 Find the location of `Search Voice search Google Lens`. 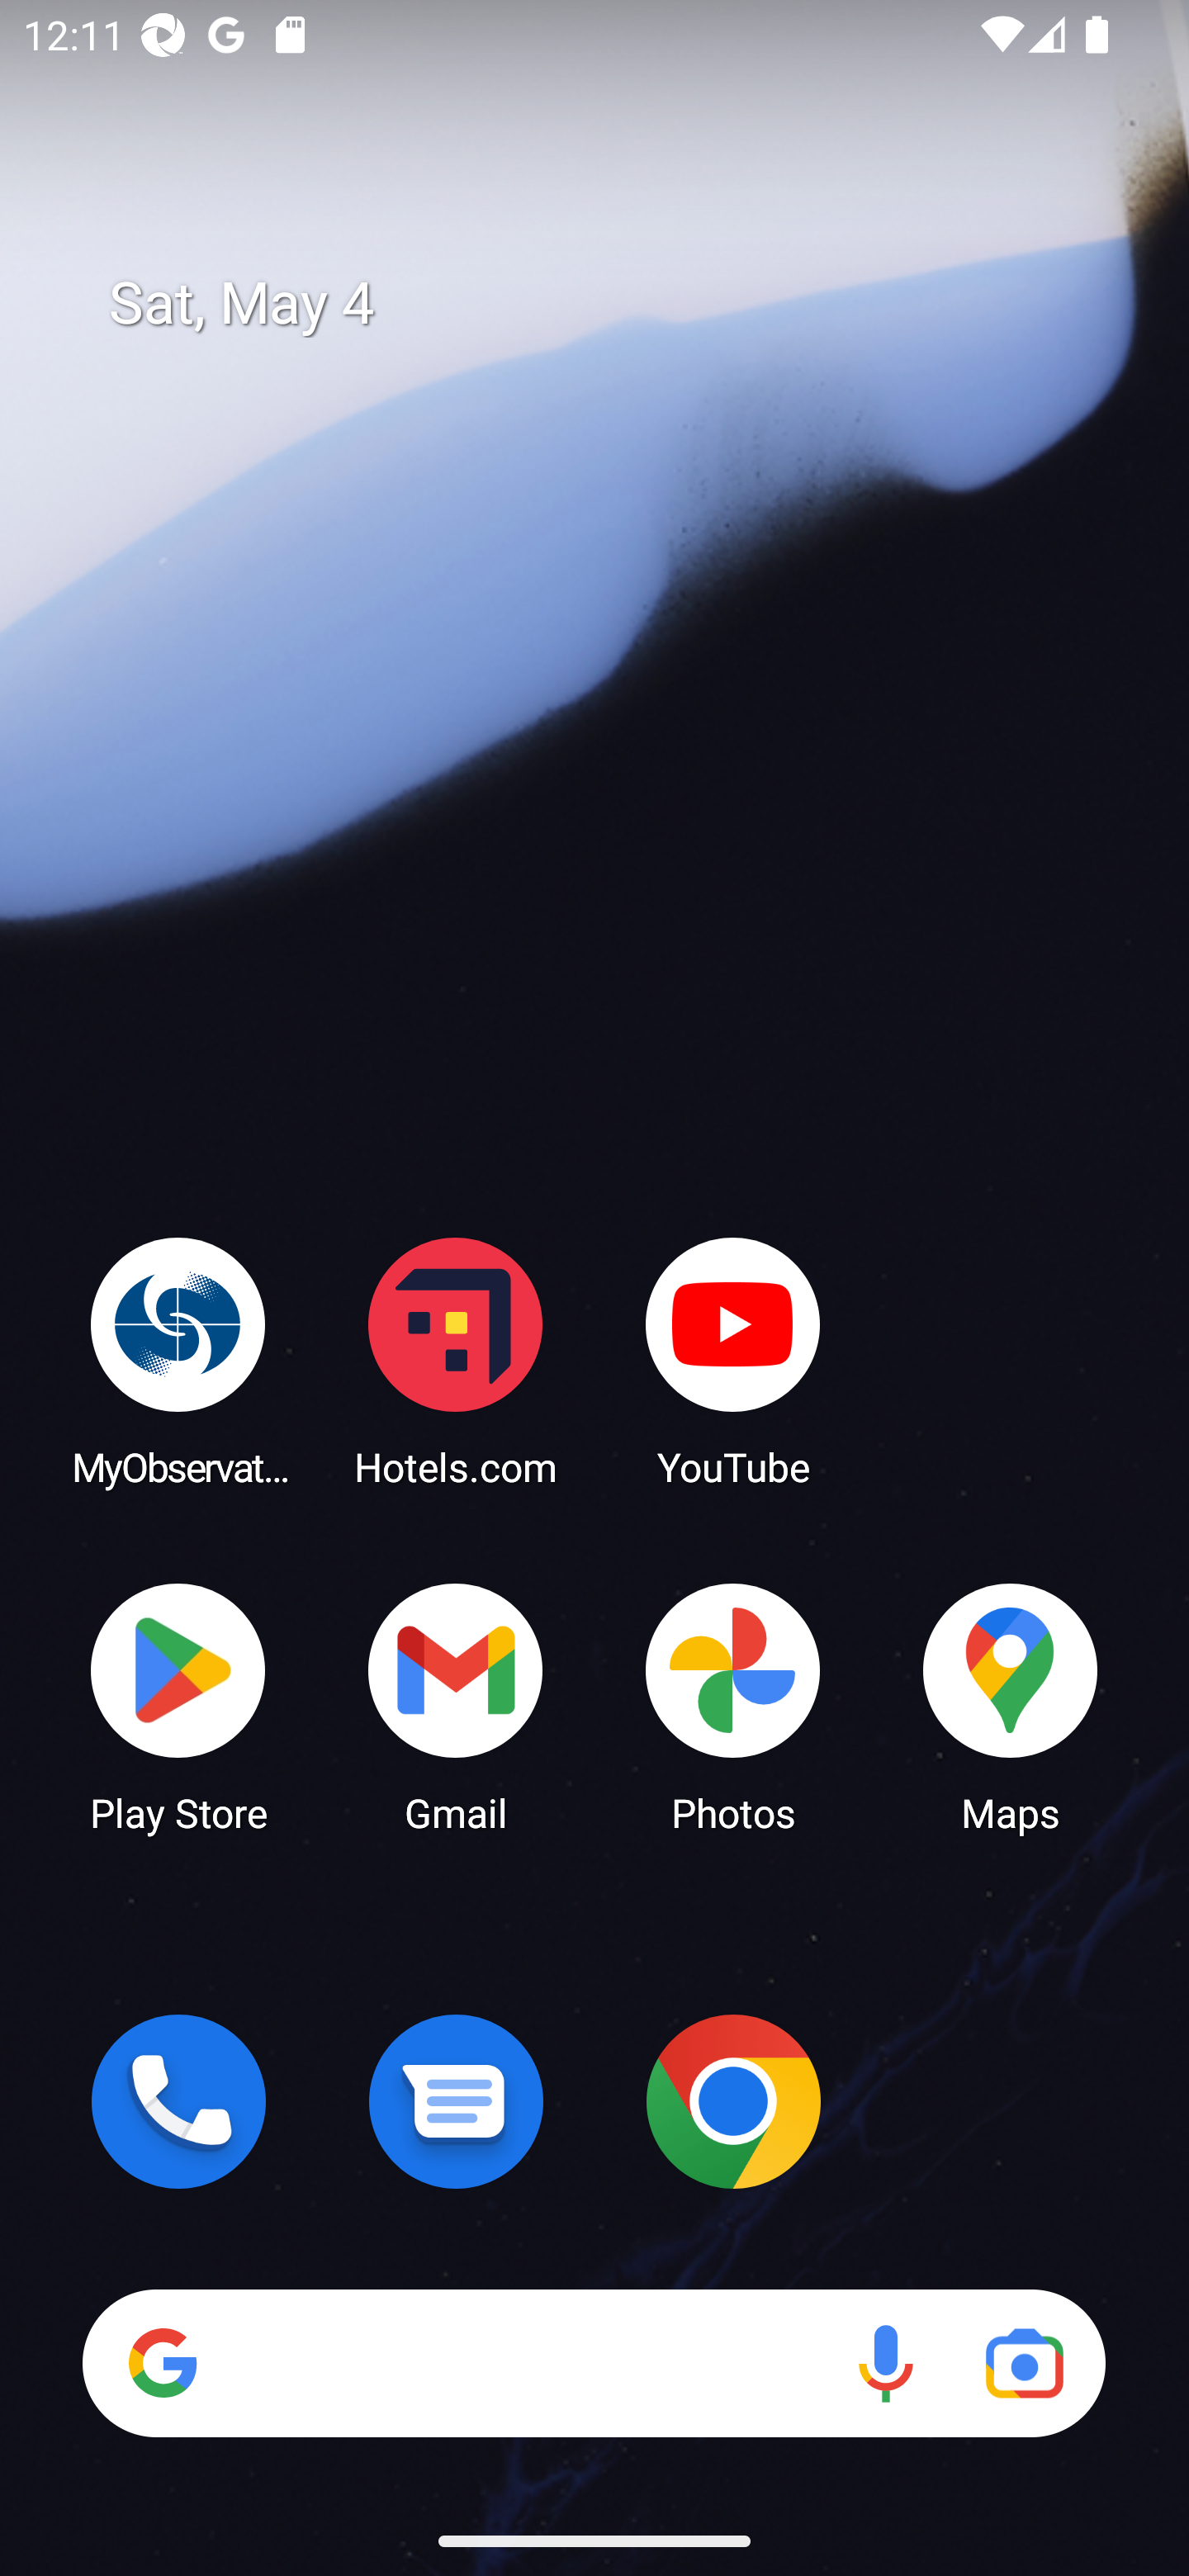

Search Voice search Google Lens is located at coordinates (594, 2363).